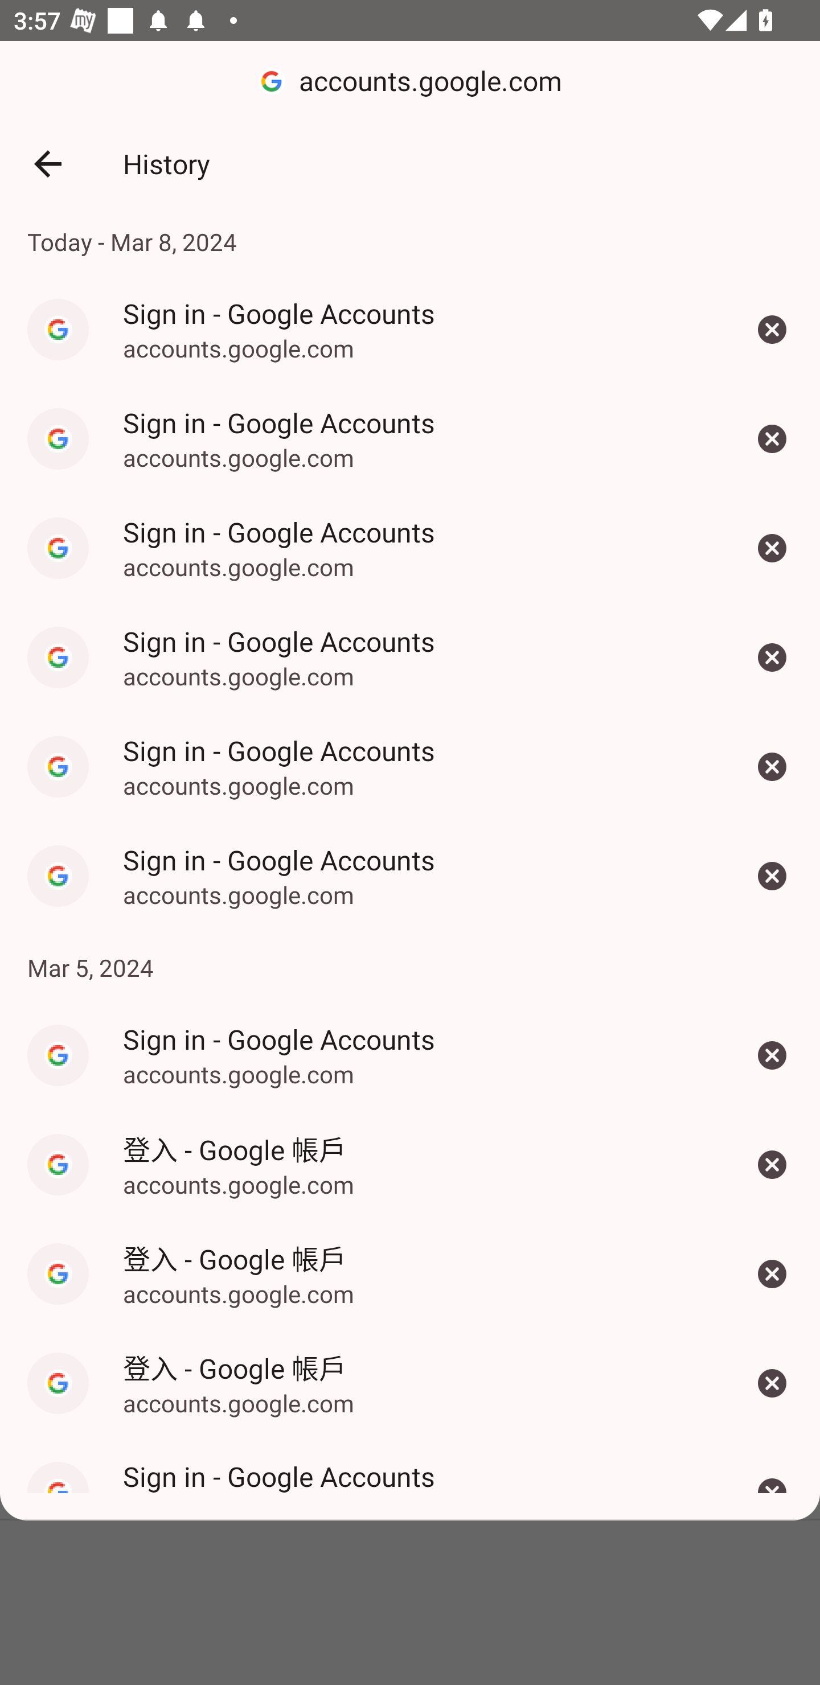 This screenshot has height=1685, width=820. Describe the element at coordinates (772, 438) in the screenshot. I see `Sign in - Google Accounts Remove` at that location.